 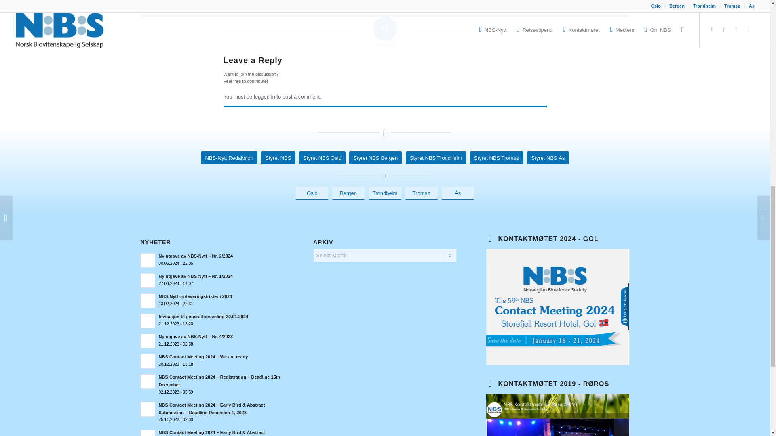 I want to click on Read: NBS-Nytt innleveringsfrister i 2024, so click(x=148, y=300).